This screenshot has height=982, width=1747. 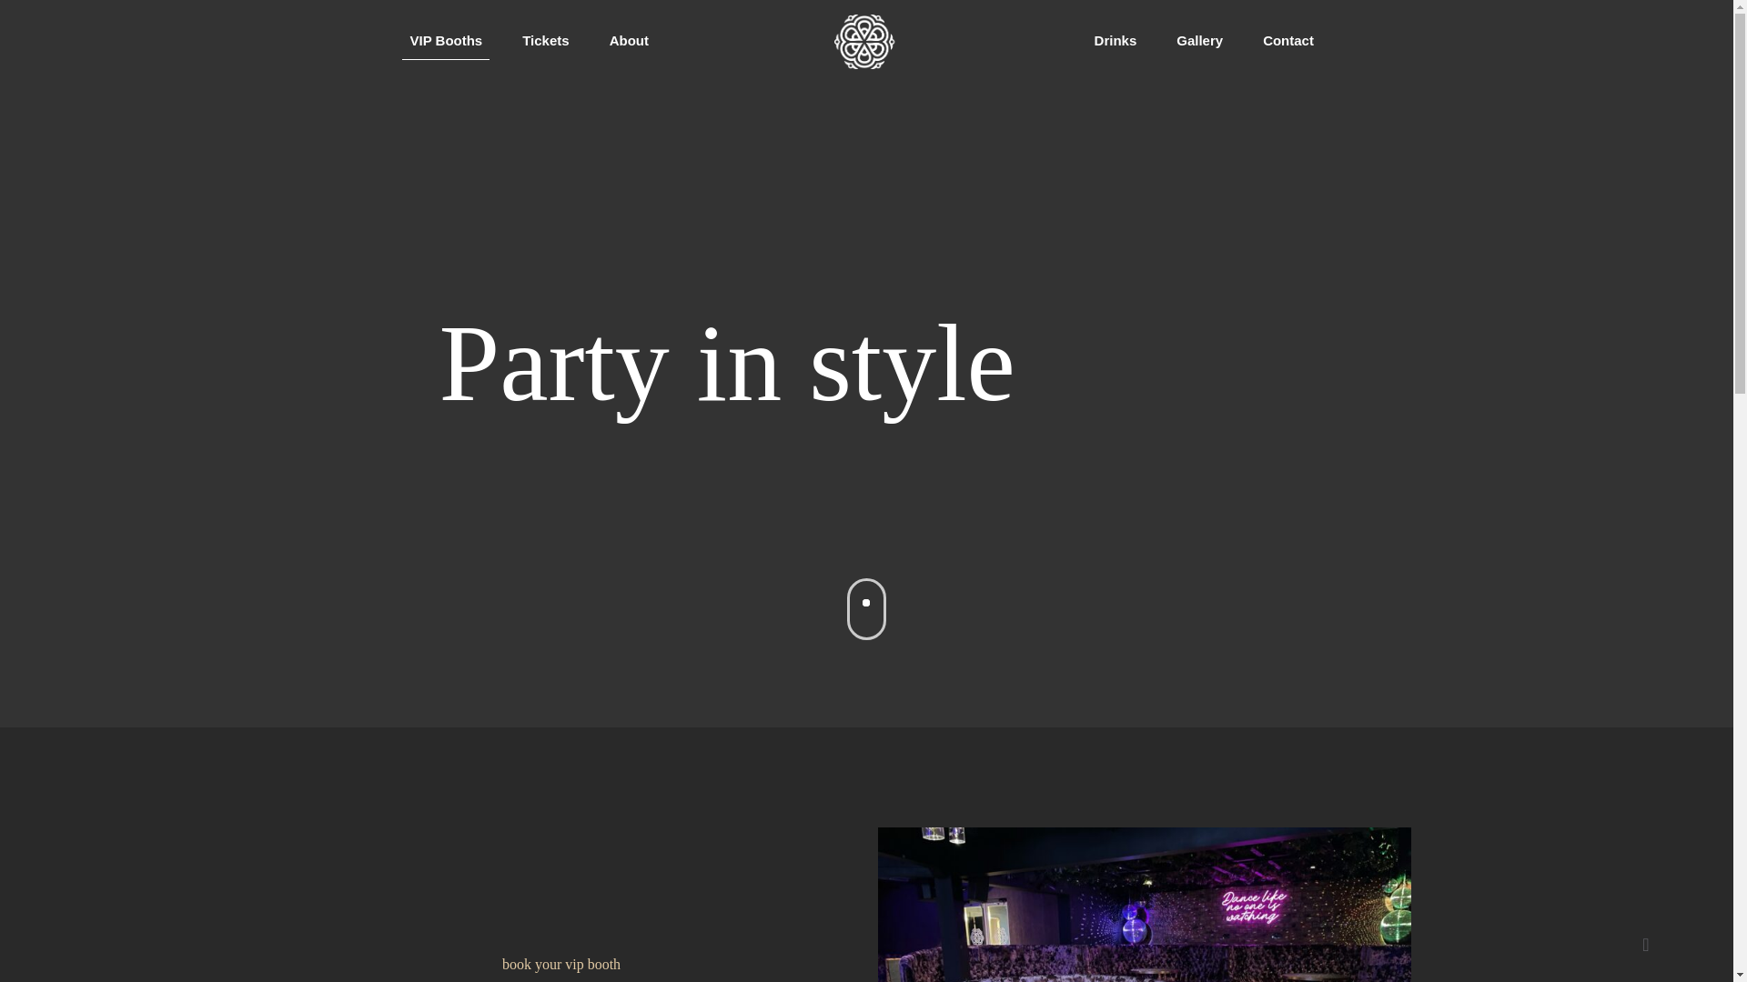 I want to click on Drinks, so click(x=1116, y=40).